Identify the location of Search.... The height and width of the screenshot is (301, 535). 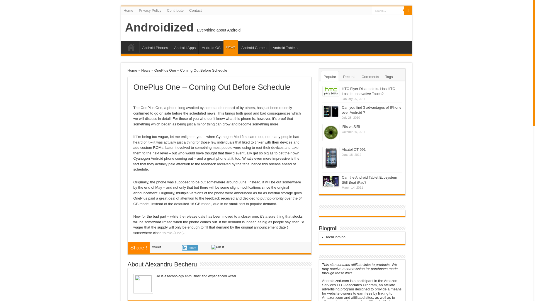
(388, 10).